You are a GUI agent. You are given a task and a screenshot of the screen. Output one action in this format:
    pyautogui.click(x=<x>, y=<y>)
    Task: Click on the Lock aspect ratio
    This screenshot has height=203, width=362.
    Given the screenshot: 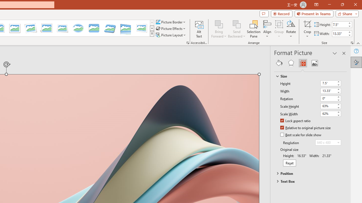 What is the action you would take?
    pyautogui.click(x=296, y=121)
    